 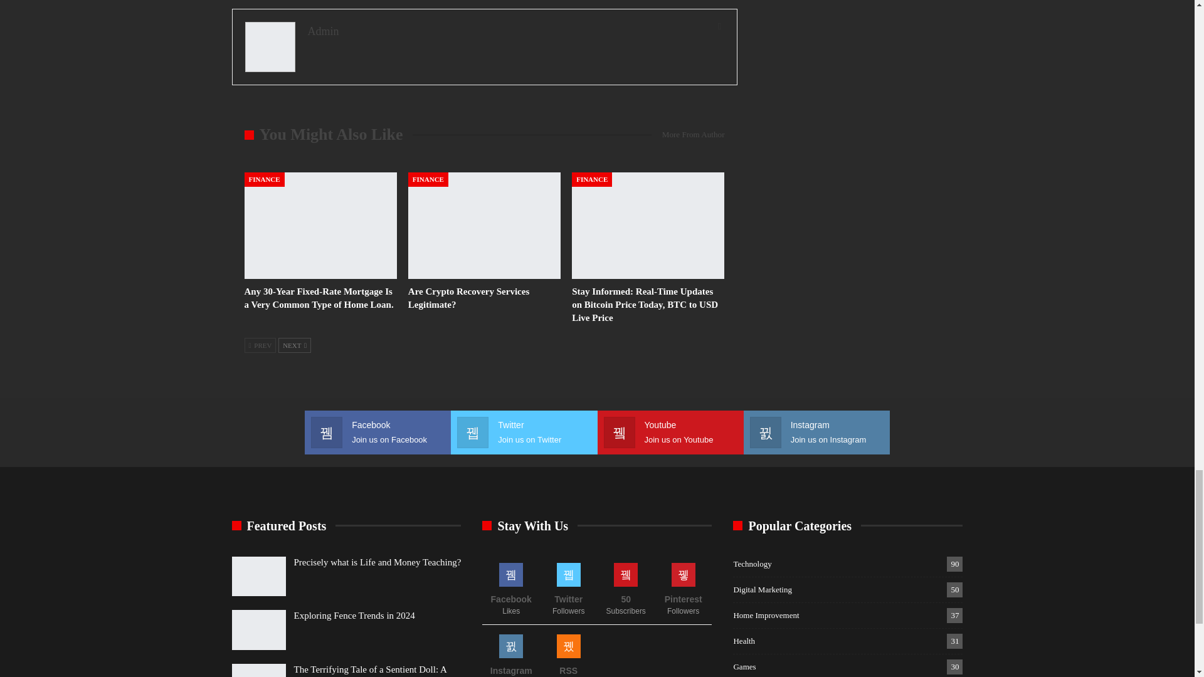 I want to click on Previous, so click(x=260, y=345).